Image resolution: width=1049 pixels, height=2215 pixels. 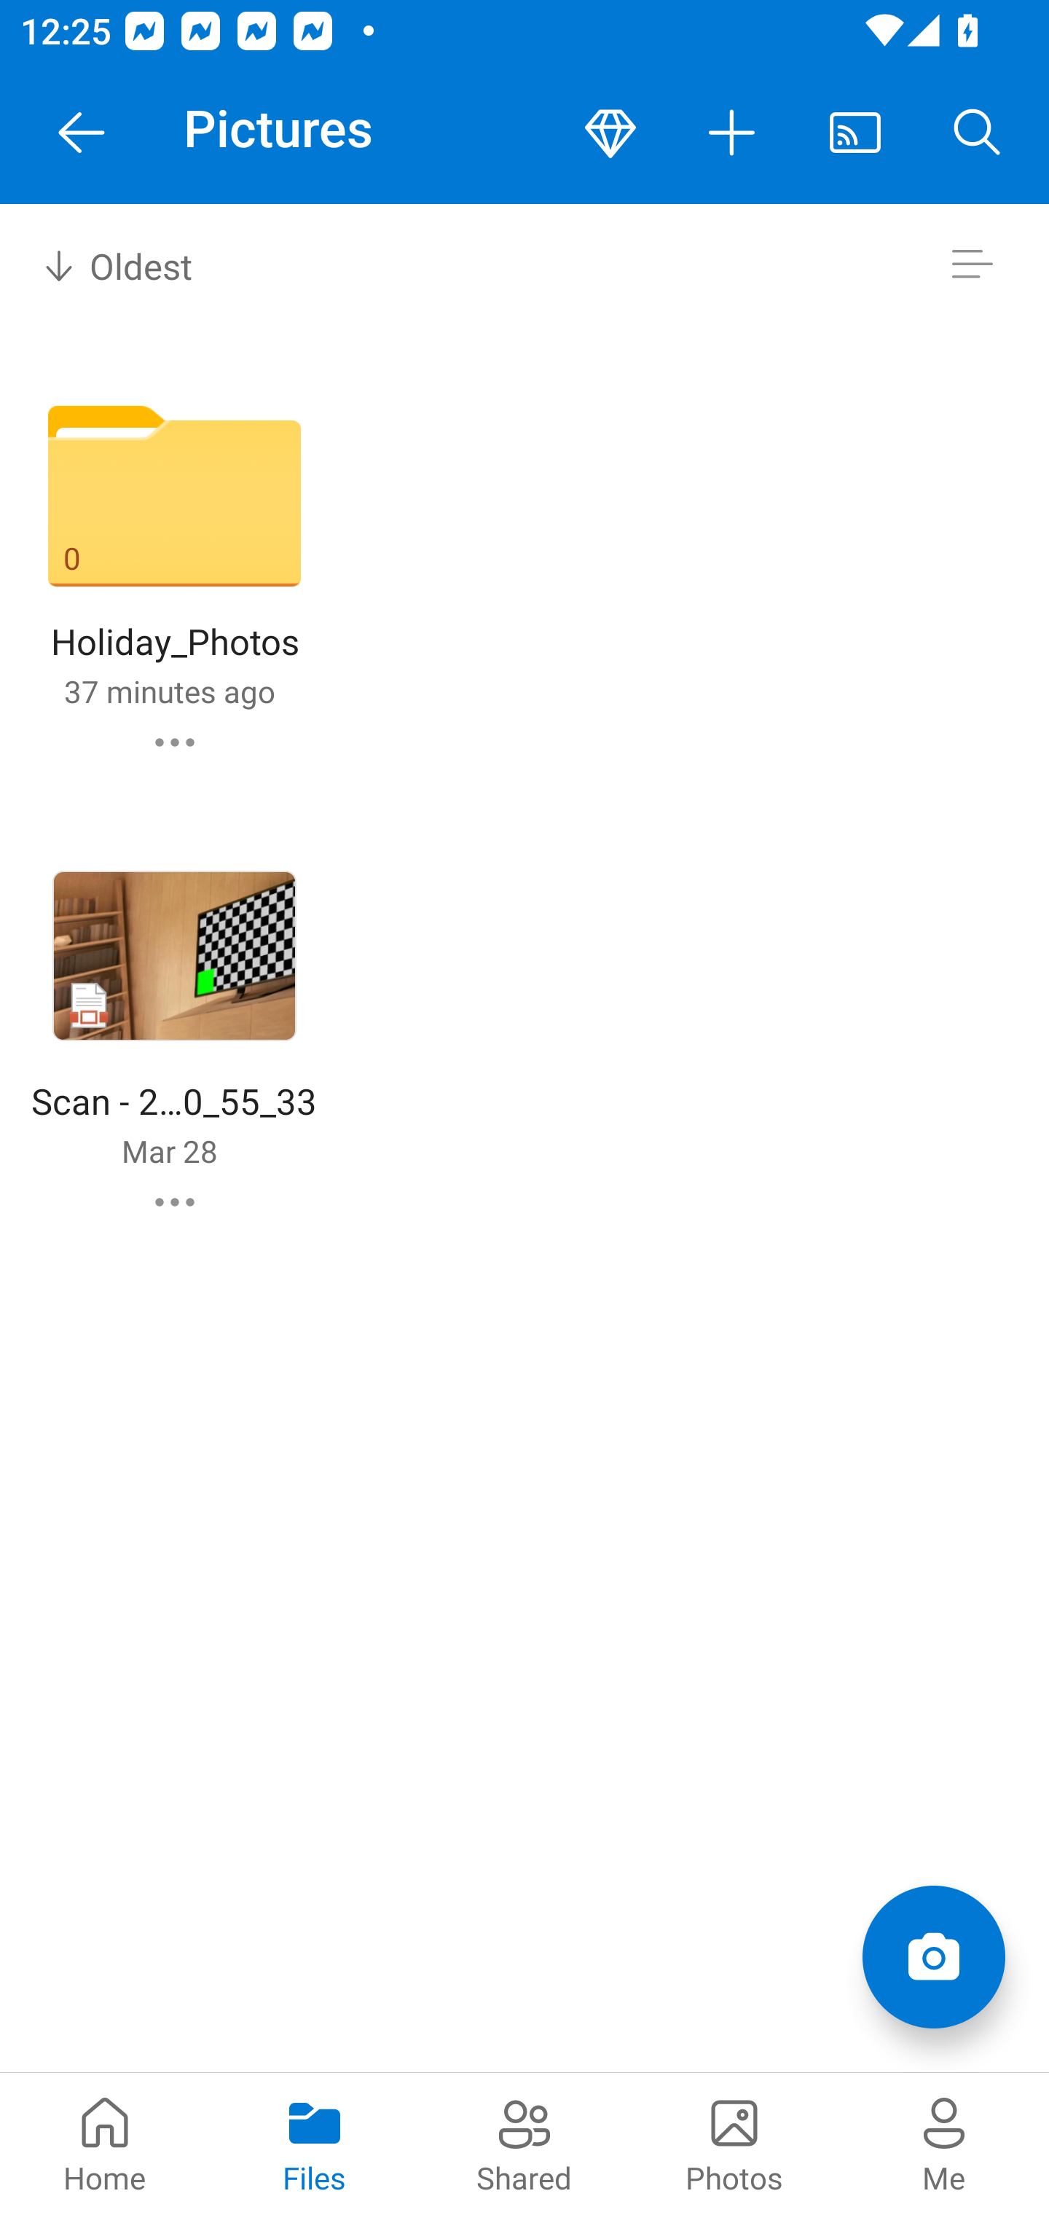 What do you see at coordinates (82, 133) in the screenshot?
I see `Navigate Up` at bounding box center [82, 133].